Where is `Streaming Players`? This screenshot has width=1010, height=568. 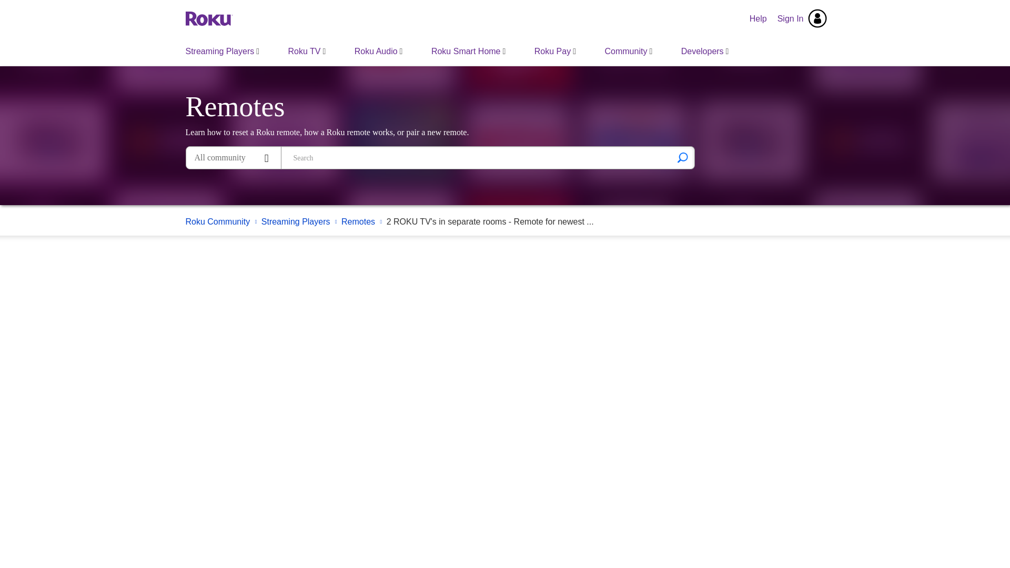
Streaming Players is located at coordinates (223, 51).